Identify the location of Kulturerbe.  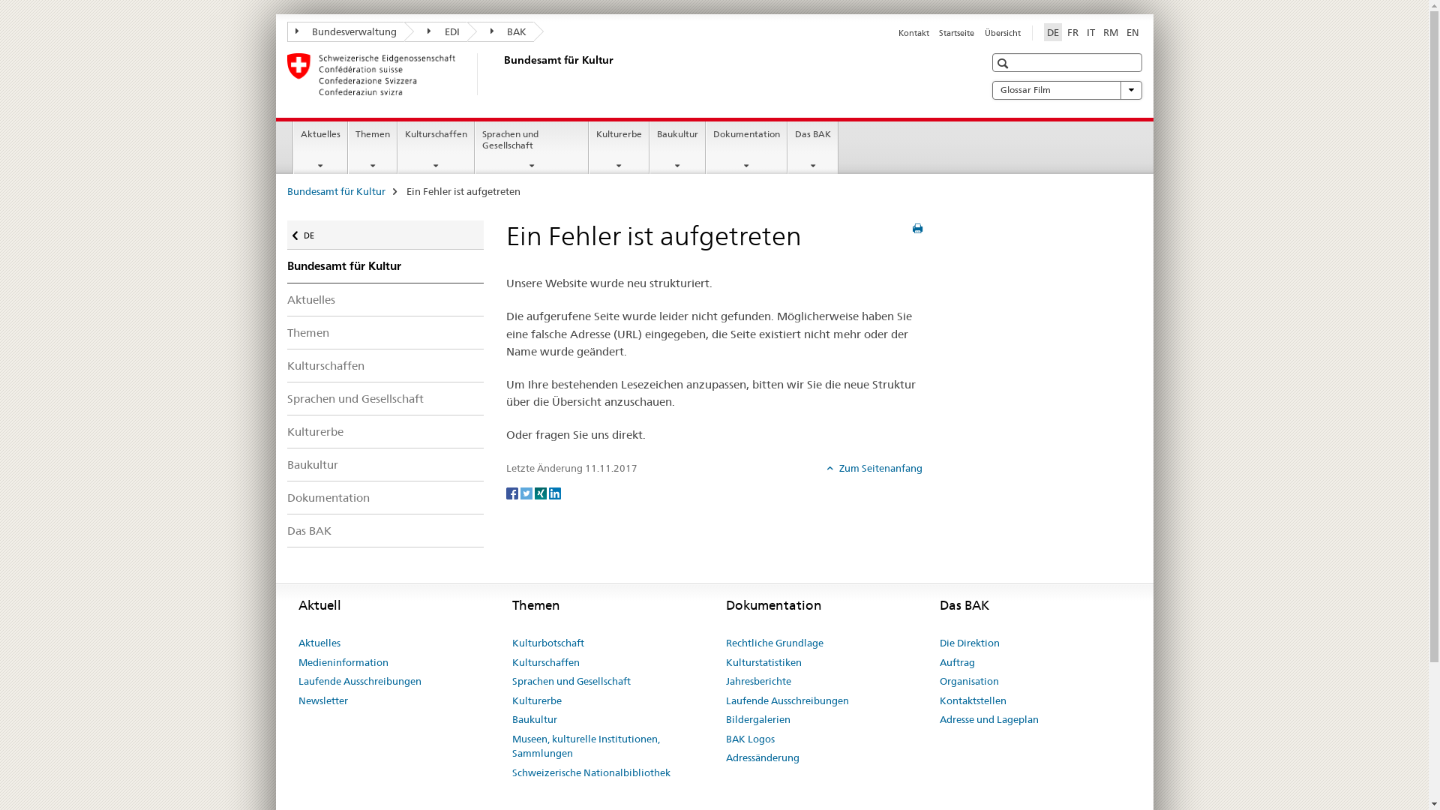
(385, 432).